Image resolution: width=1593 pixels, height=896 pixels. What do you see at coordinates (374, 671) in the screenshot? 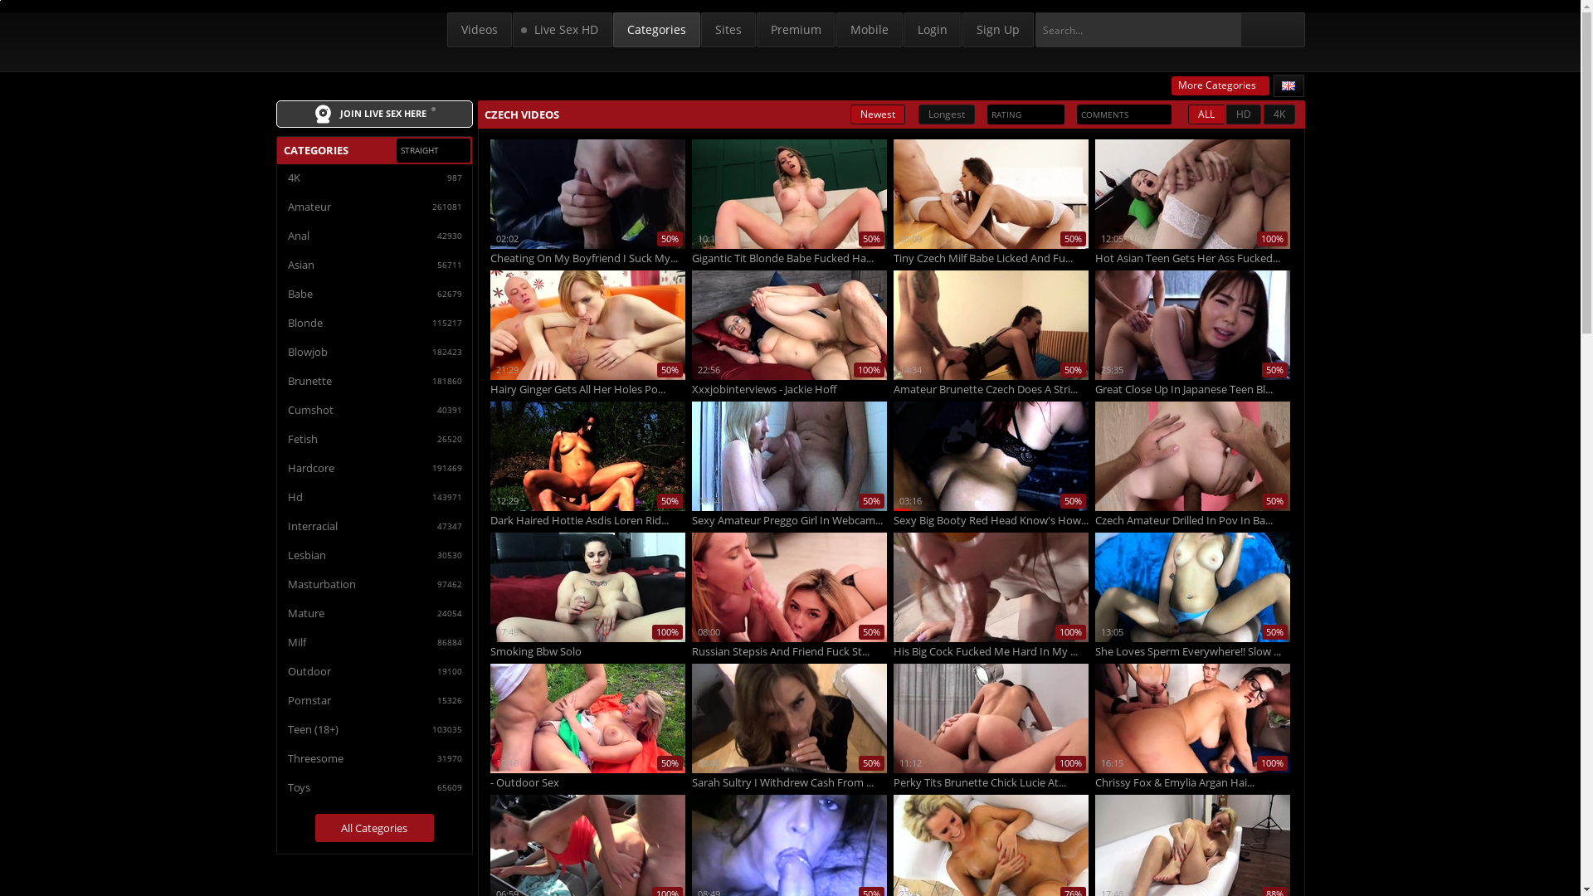
I see `Outdoor
19100` at bounding box center [374, 671].